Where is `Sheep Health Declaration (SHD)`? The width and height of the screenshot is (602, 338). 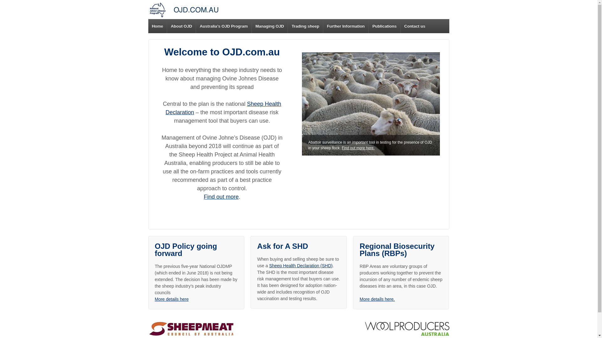 Sheep Health Declaration (SHD) is located at coordinates (301, 266).